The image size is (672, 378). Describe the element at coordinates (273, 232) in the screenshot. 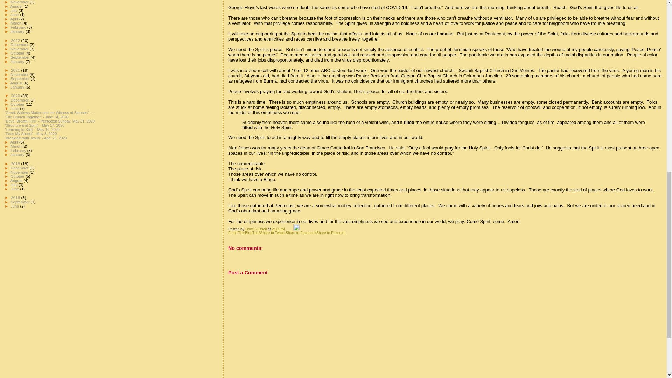

I see `Share to Twitter` at that location.